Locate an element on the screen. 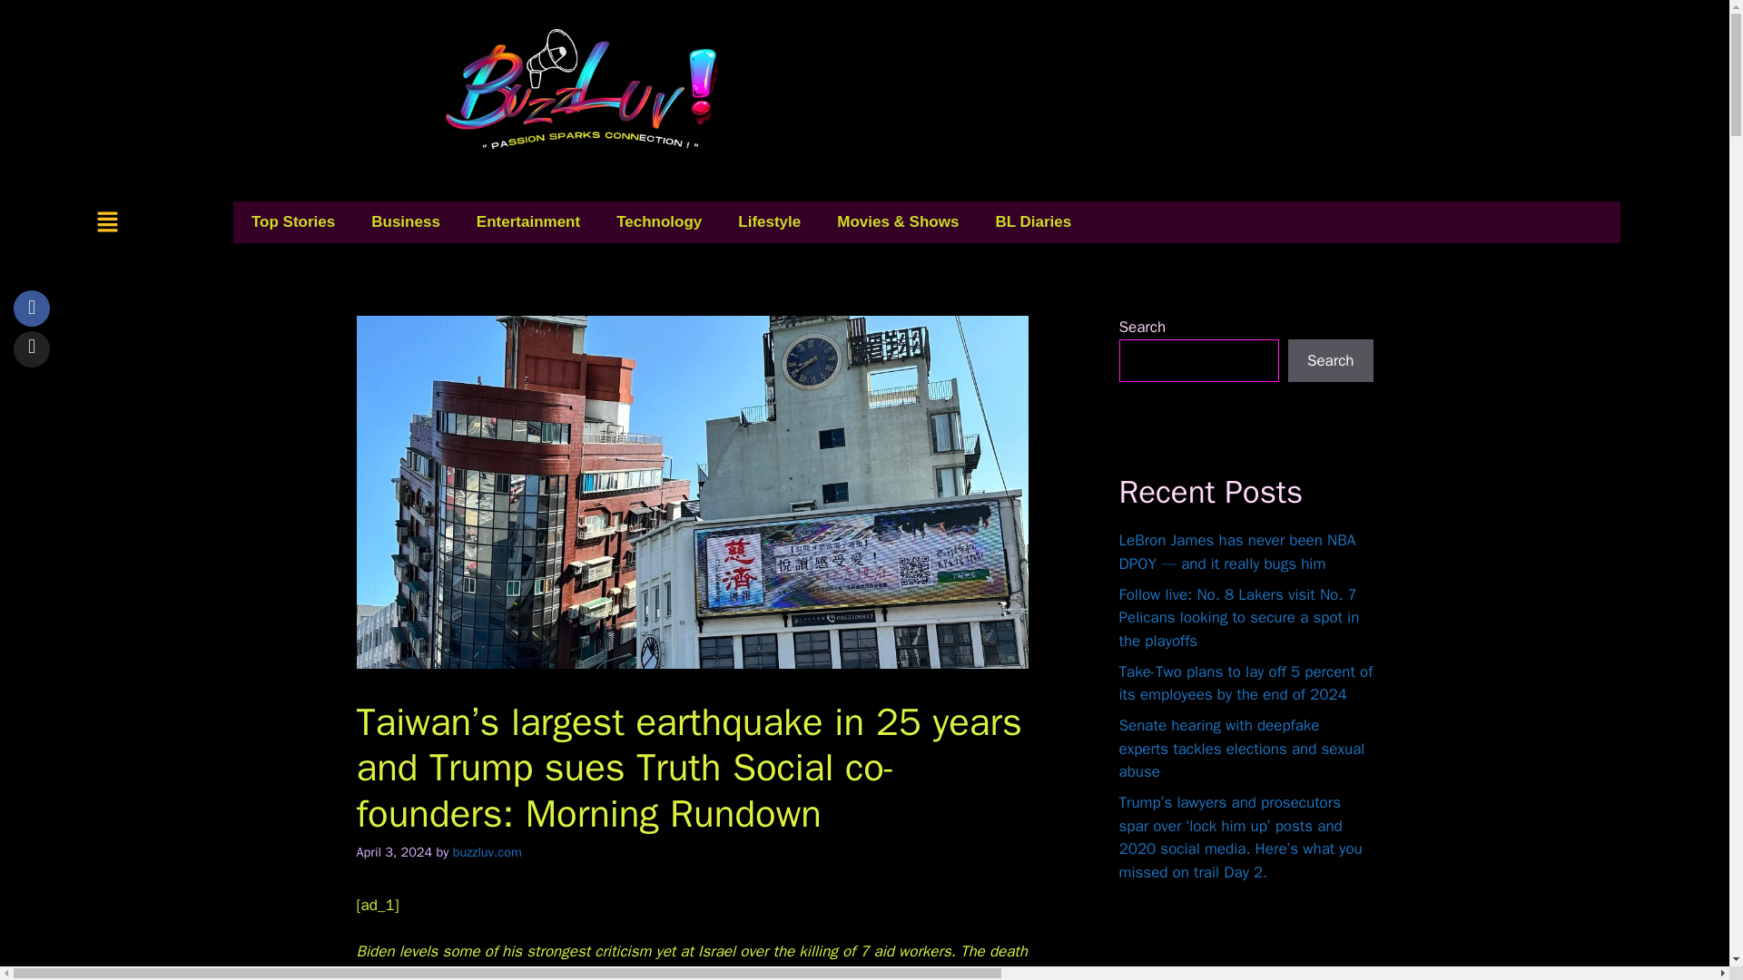 This screenshot has height=980, width=1743. buzzluv.com is located at coordinates (487, 851).